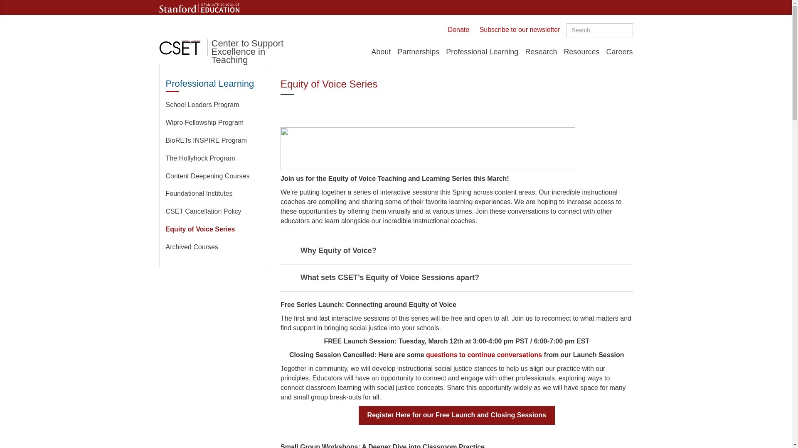 Image resolution: width=798 pixels, height=448 pixels. What do you see at coordinates (459, 29) in the screenshot?
I see `Donate` at bounding box center [459, 29].